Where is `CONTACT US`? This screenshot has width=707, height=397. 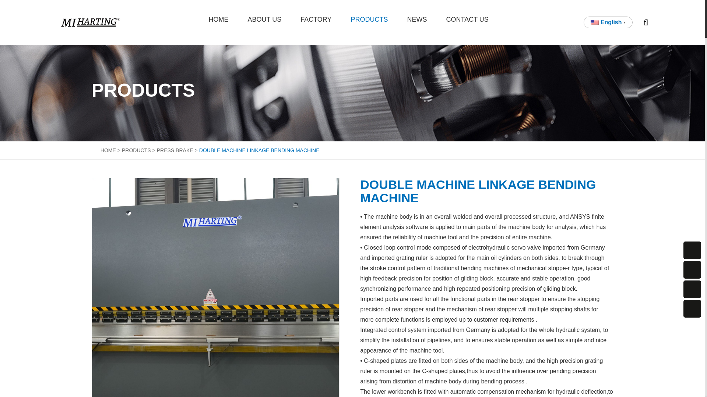
CONTACT US is located at coordinates (467, 19).